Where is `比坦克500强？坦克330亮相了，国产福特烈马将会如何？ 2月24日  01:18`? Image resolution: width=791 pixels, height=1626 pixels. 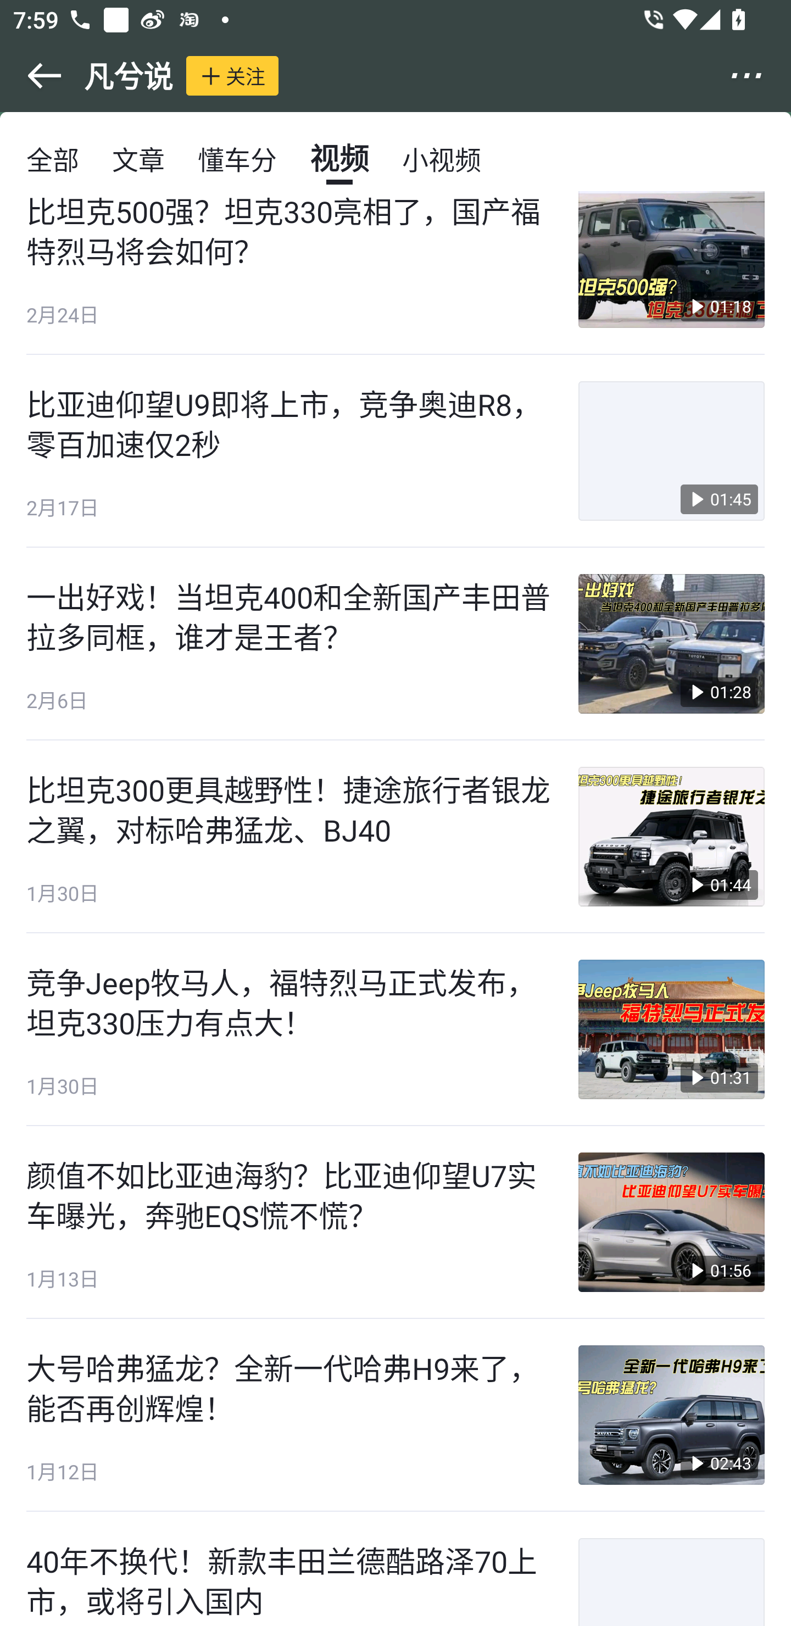 比坦克500强？坦克330亮相了，国产福特烈马将会如何？ 2月24日  01:18 is located at coordinates (396, 273).